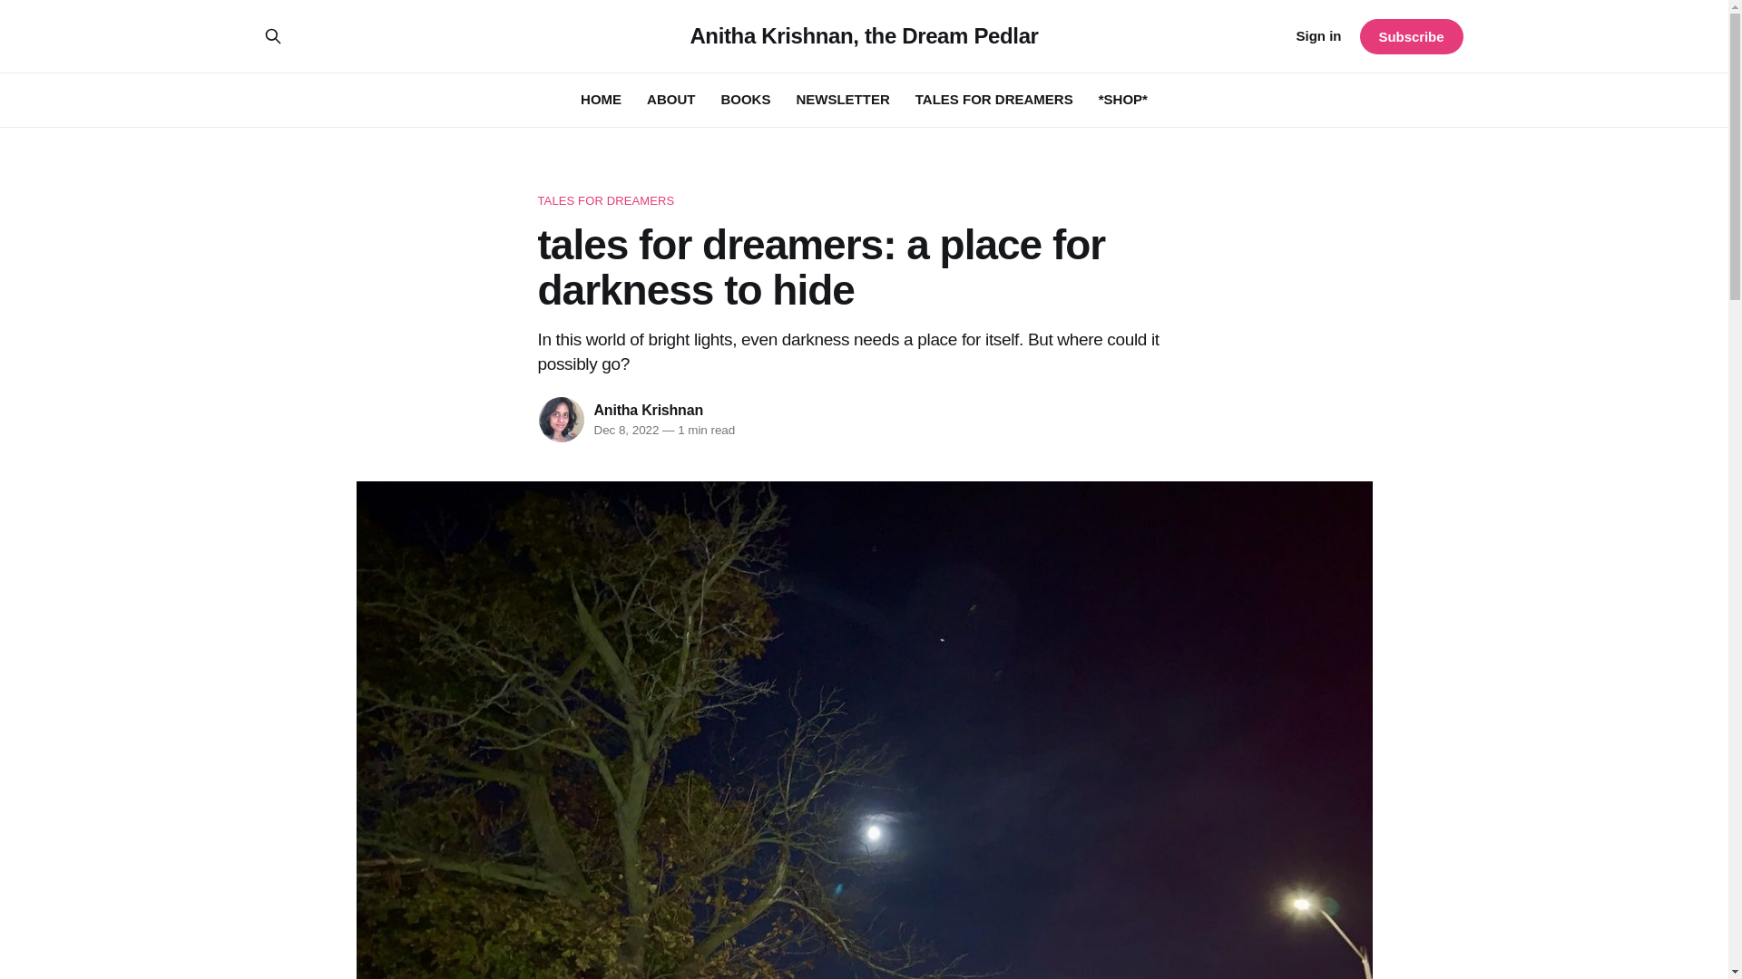 The image size is (1742, 979). Describe the element at coordinates (1410, 36) in the screenshot. I see `Subscribe` at that location.